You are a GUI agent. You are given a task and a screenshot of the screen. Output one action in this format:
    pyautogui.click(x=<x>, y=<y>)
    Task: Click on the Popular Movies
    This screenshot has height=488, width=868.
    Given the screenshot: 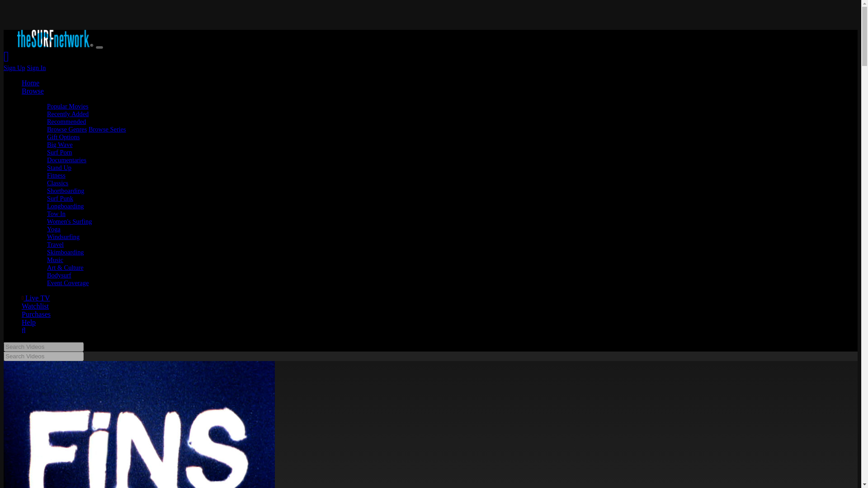 What is the action you would take?
    pyautogui.click(x=67, y=106)
    